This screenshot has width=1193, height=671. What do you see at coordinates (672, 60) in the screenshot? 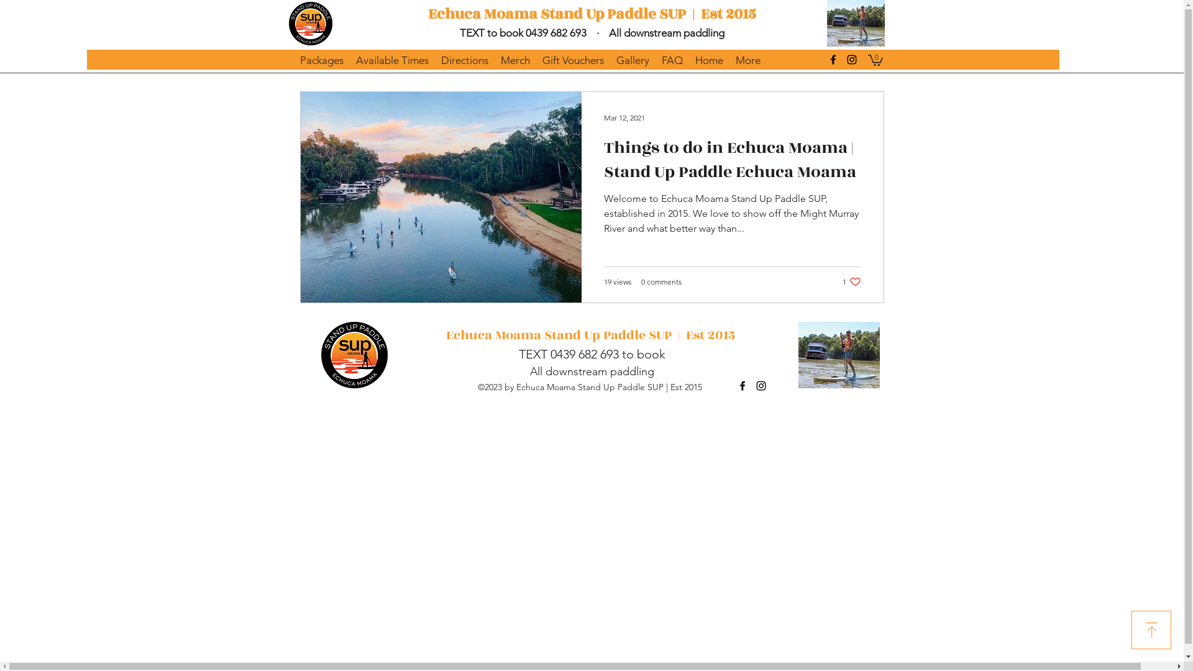
I see `FAQ` at bounding box center [672, 60].